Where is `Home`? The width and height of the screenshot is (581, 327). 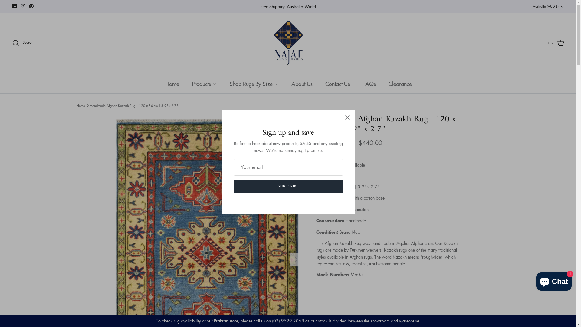 Home is located at coordinates (80, 105).